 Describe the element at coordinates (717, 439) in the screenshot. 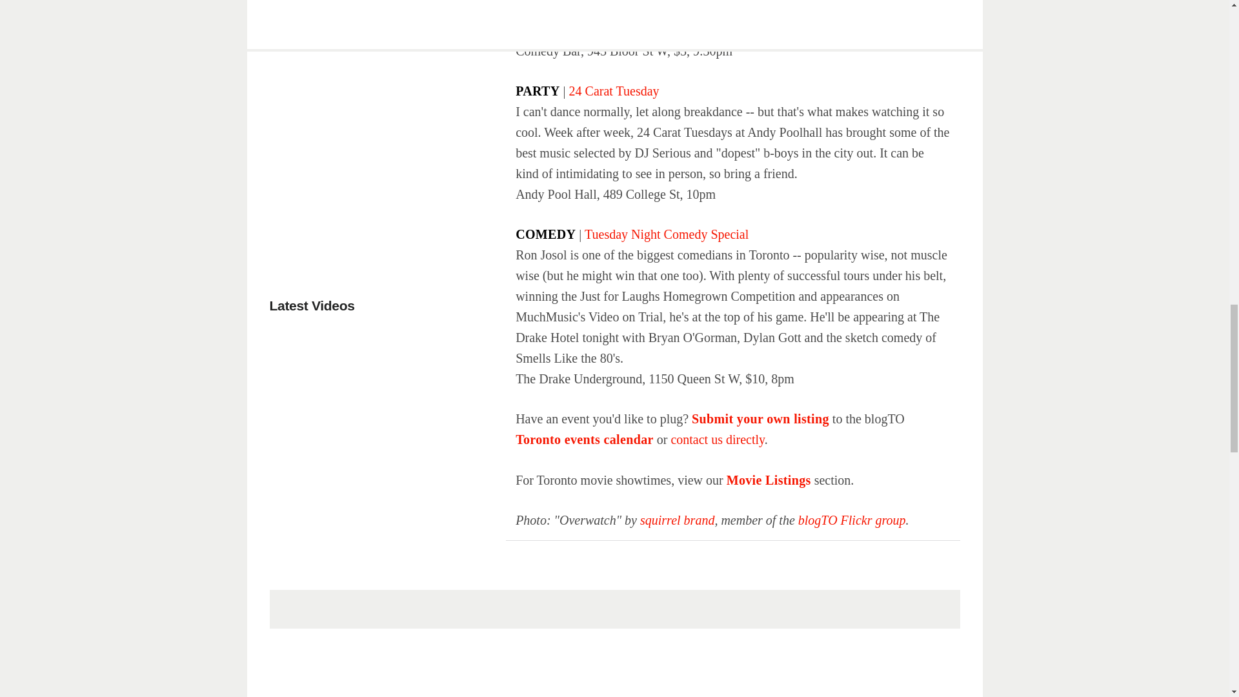

I see `contact us directly` at that location.